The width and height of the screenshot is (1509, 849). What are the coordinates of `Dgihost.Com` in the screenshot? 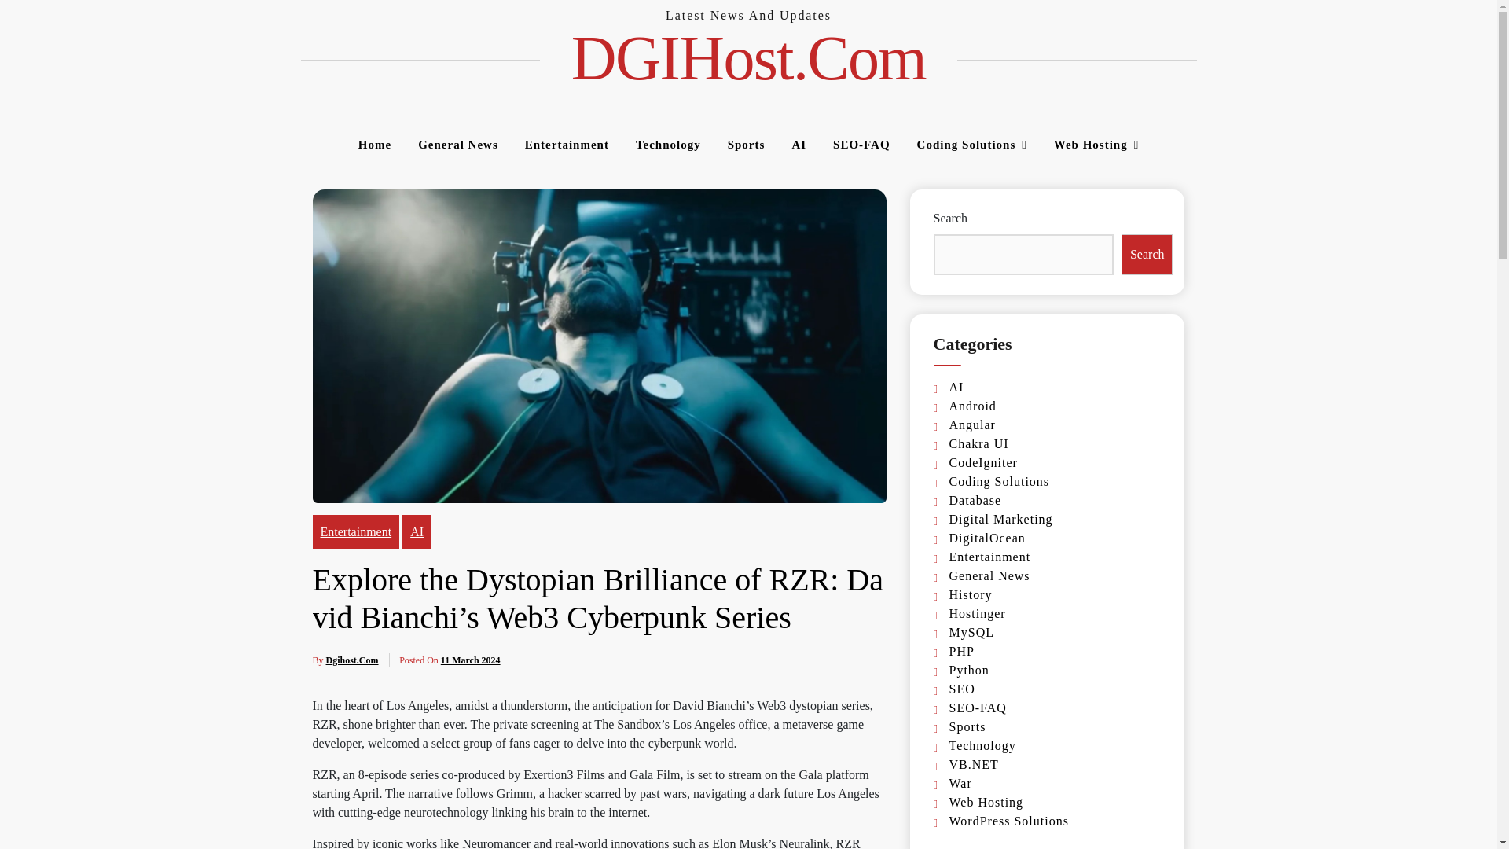 It's located at (352, 660).